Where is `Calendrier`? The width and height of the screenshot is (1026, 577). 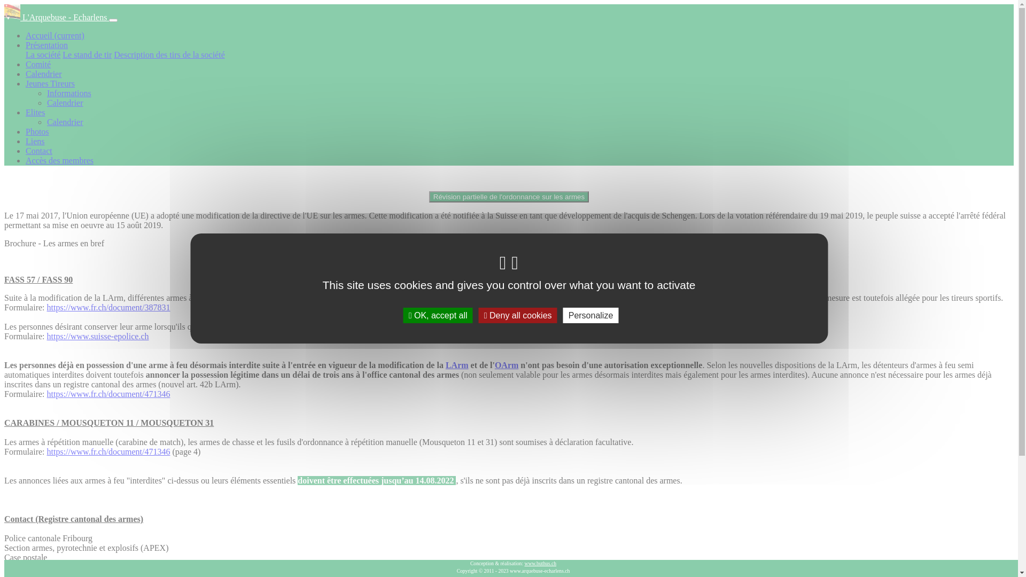 Calendrier is located at coordinates (44, 74).